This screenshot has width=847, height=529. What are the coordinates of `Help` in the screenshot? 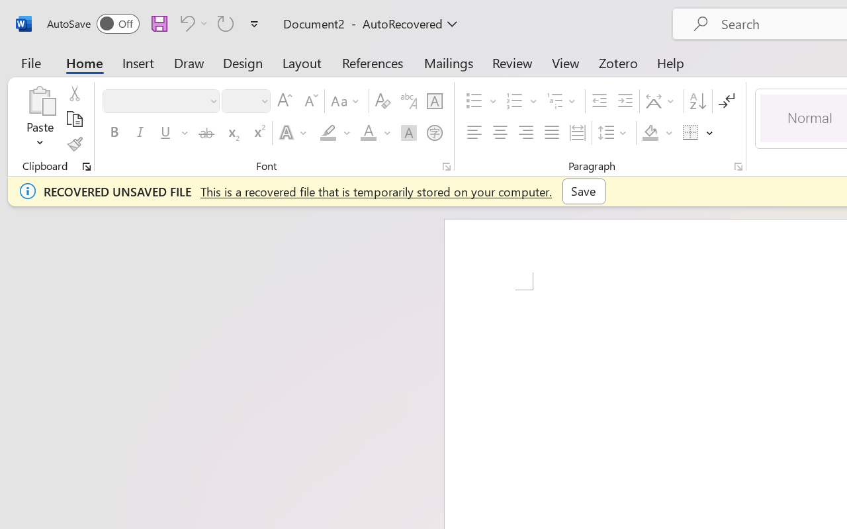 It's located at (671, 62).